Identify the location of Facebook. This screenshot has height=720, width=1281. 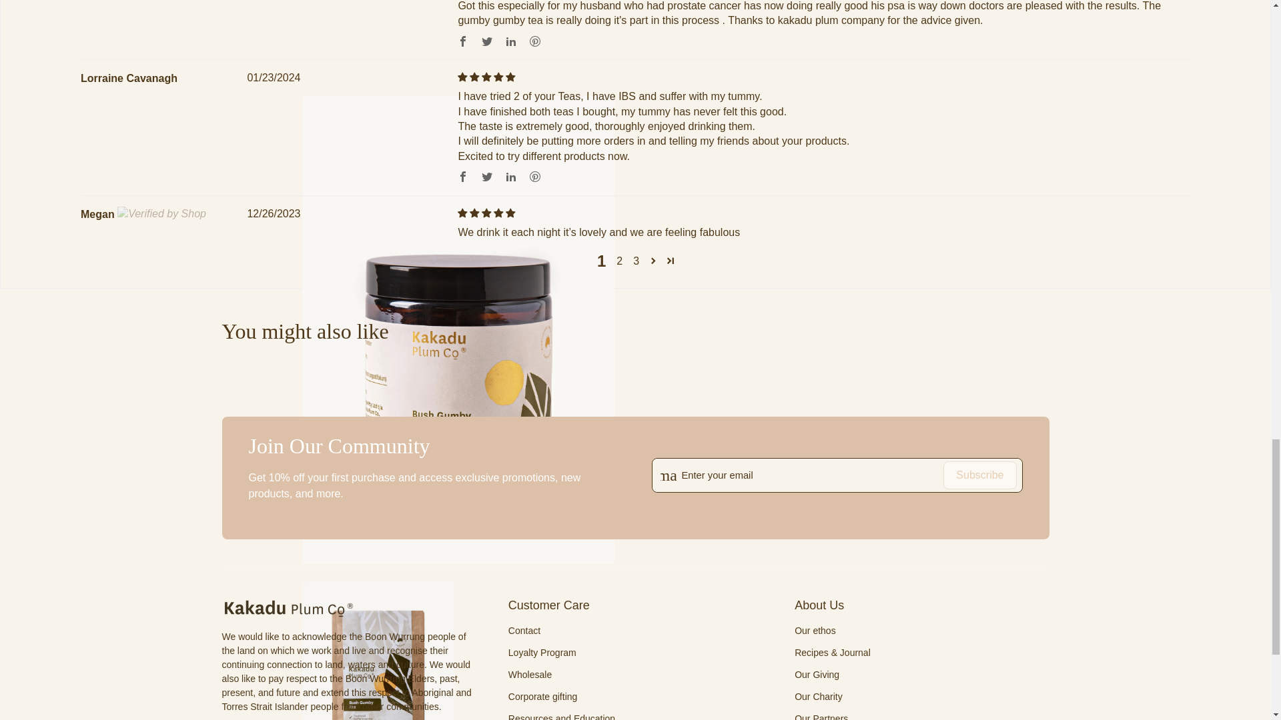
(463, 41).